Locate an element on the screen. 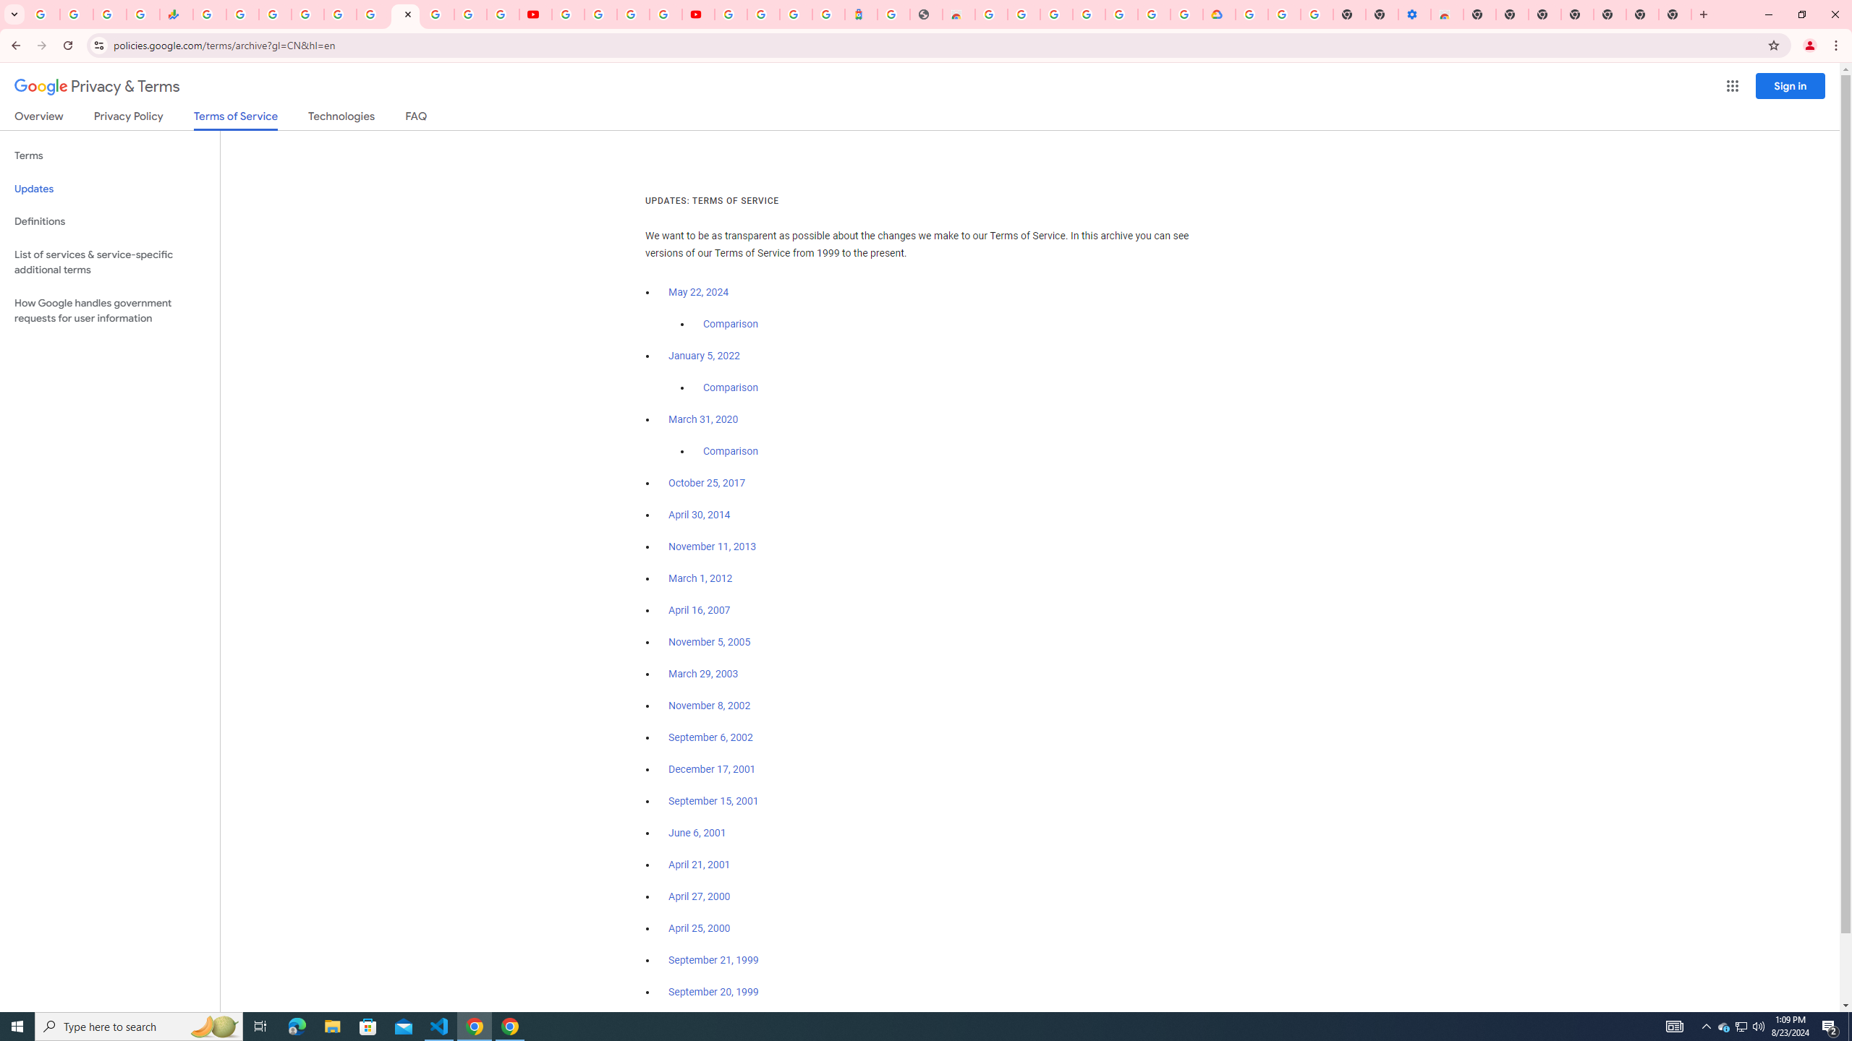 The height and width of the screenshot is (1041, 1852). Sign in - Google Accounts is located at coordinates (1056, 14).